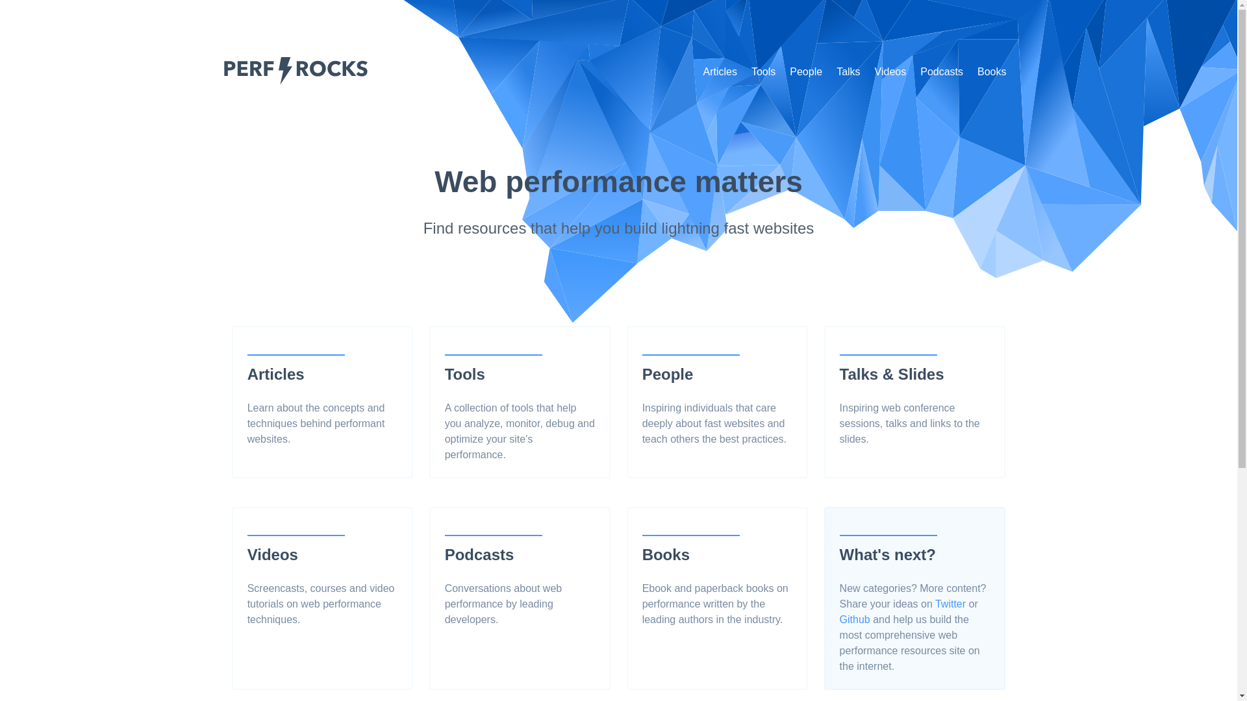 The width and height of the screenshot is (1247, 701). What do you see at coordinates (991, 71) in the screenshot?
I see `Books on web performance` at bounding box center [991, 71].